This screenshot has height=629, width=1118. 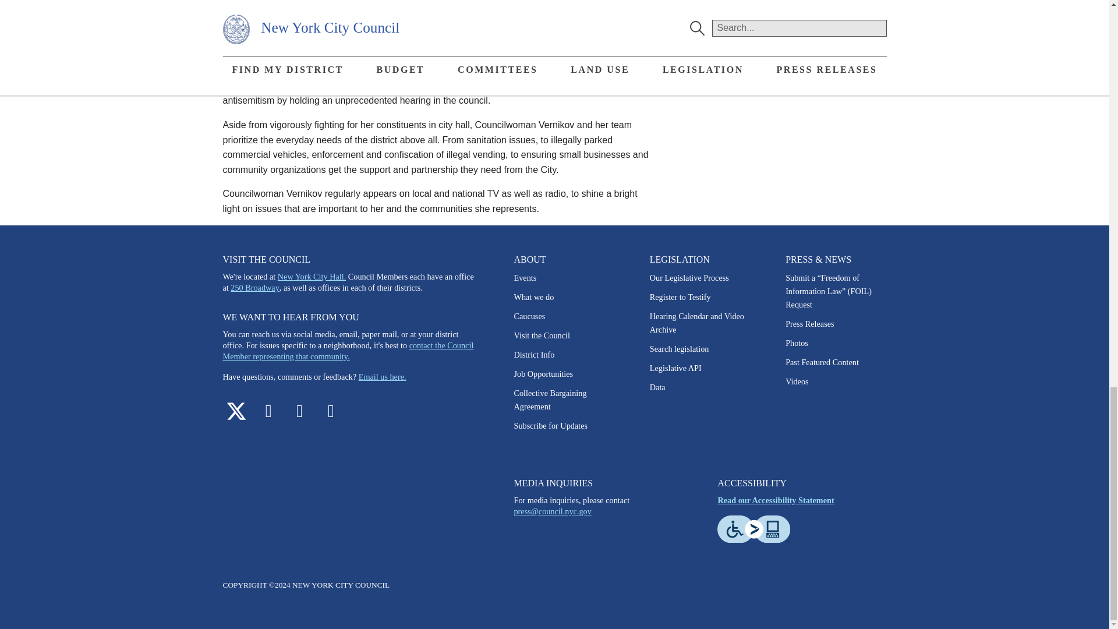 I want to click on Caucuses, so click(x=529, y=316).